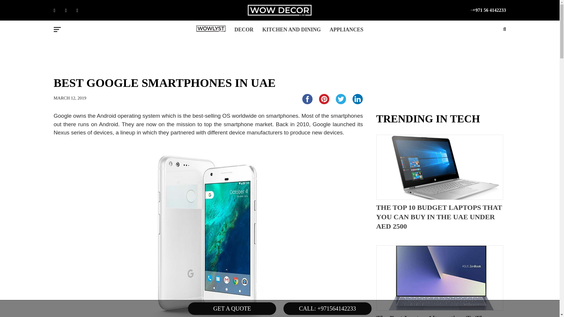 This screenshot has height=317, width=564. What do you see at coordinates (291, 30) in the screenshot?
I see `KITCHEN AND DINING` at bounding box center [291, 30].